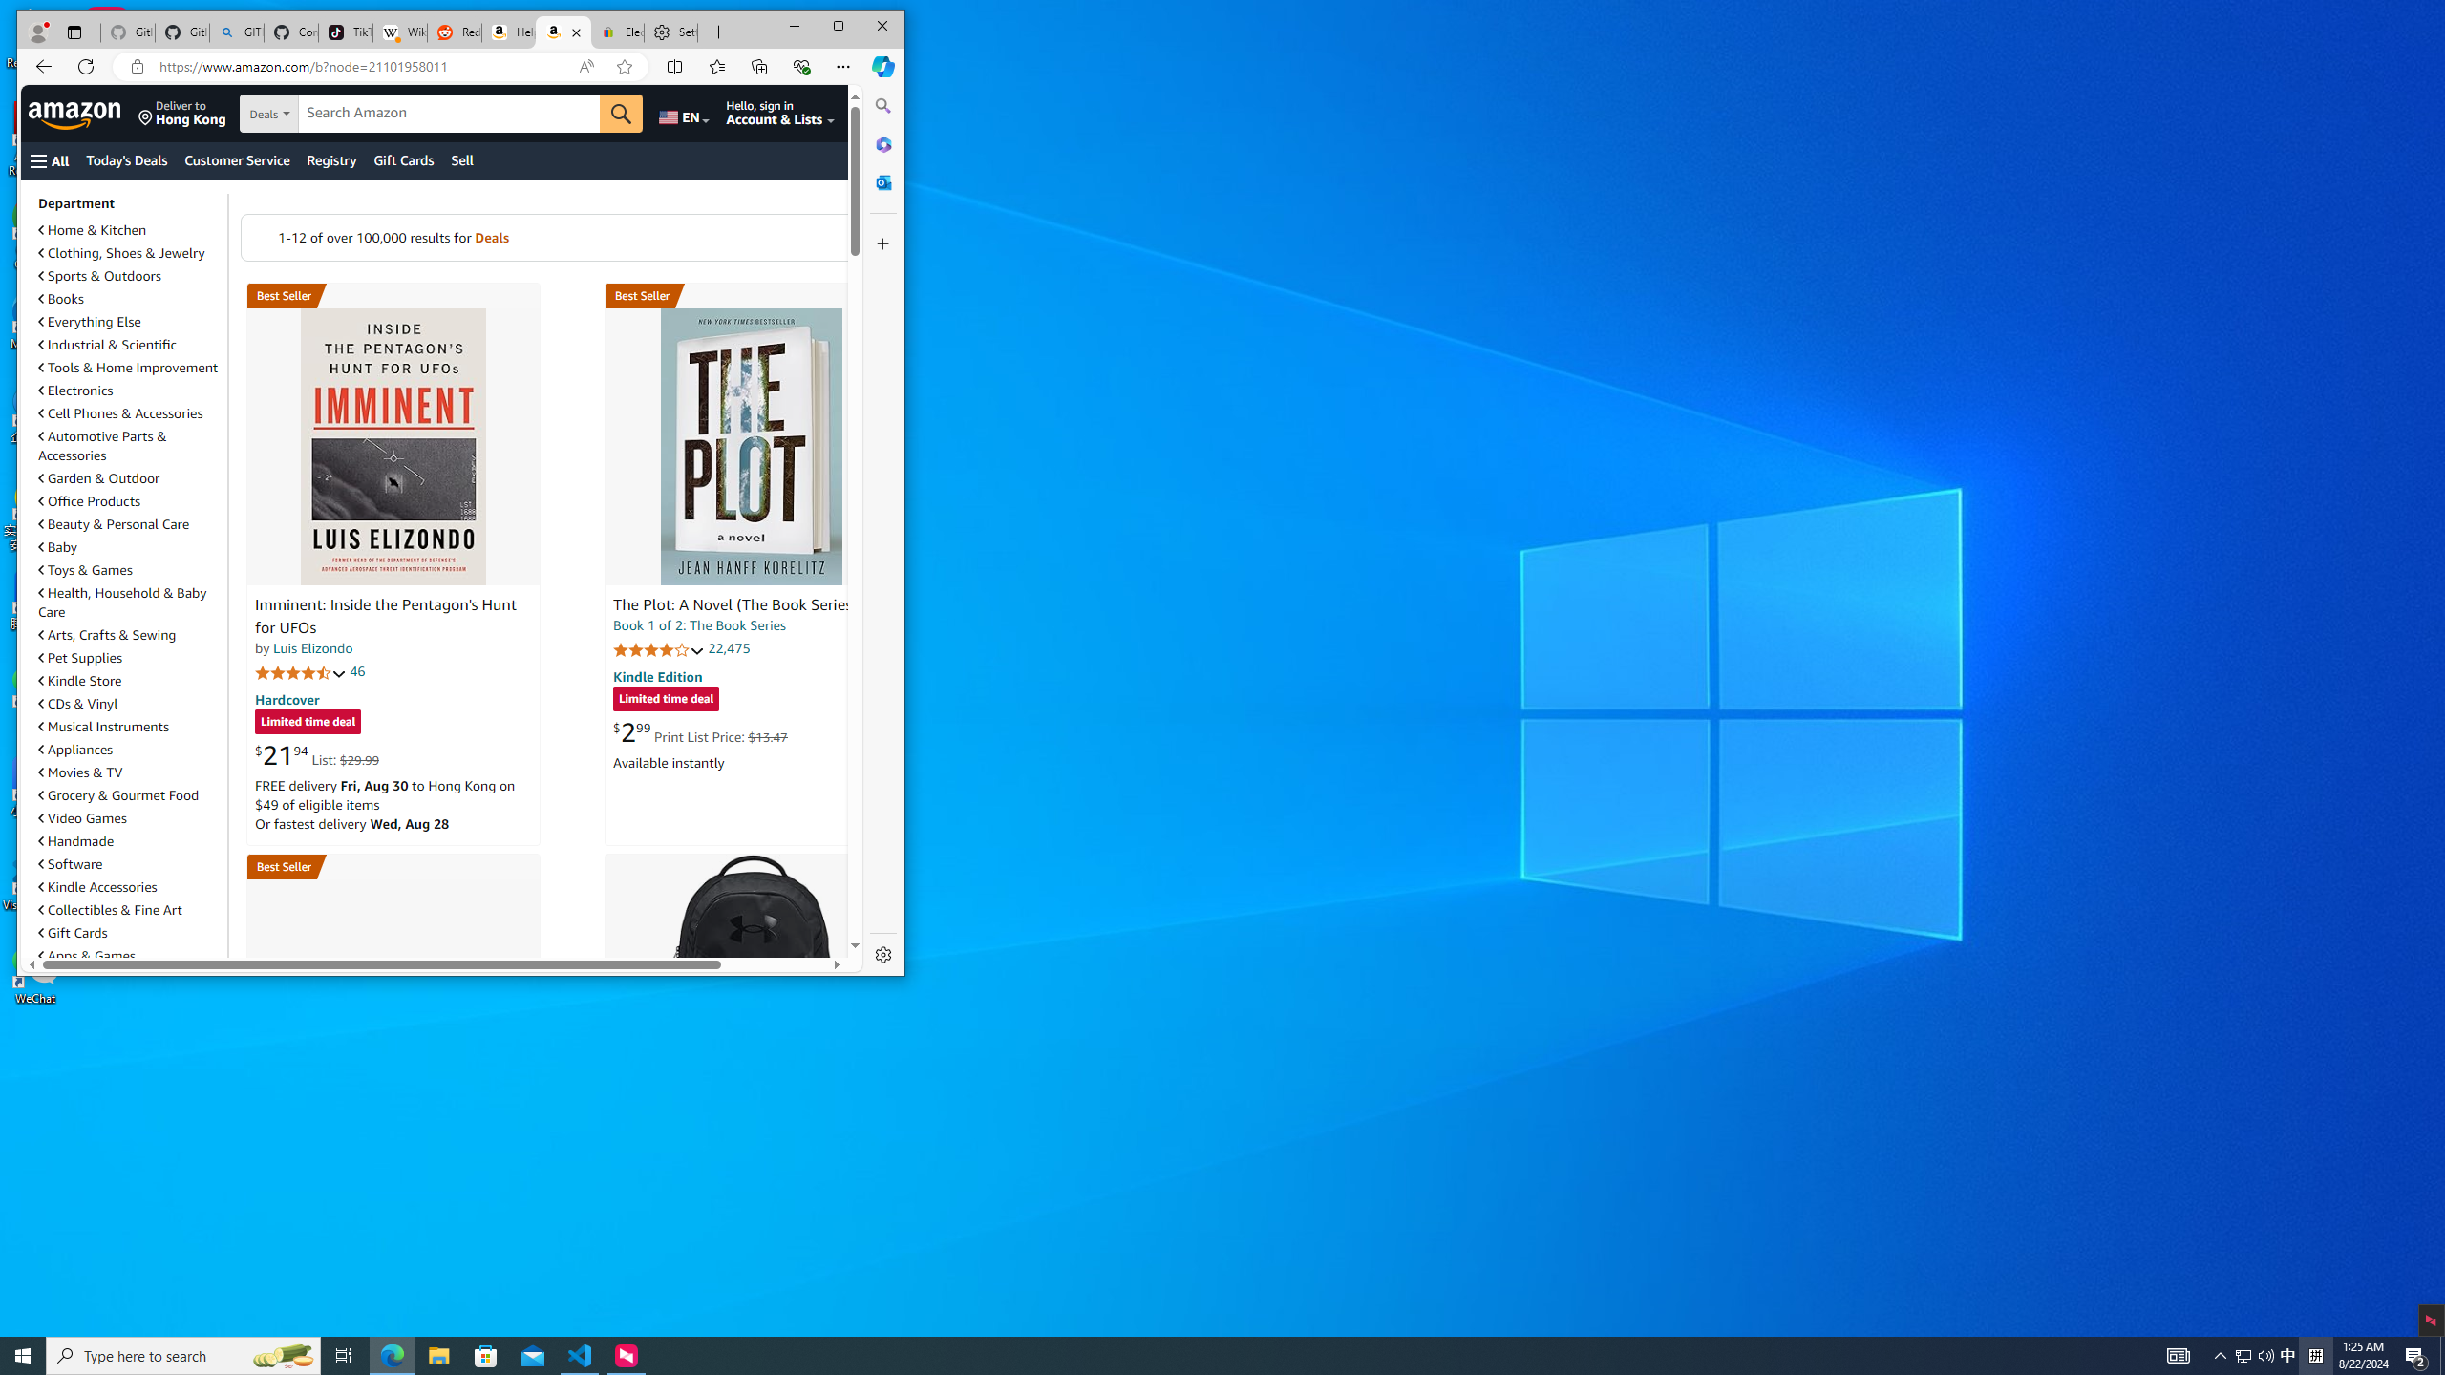  I want to click on TikTok, so click(346, 32).